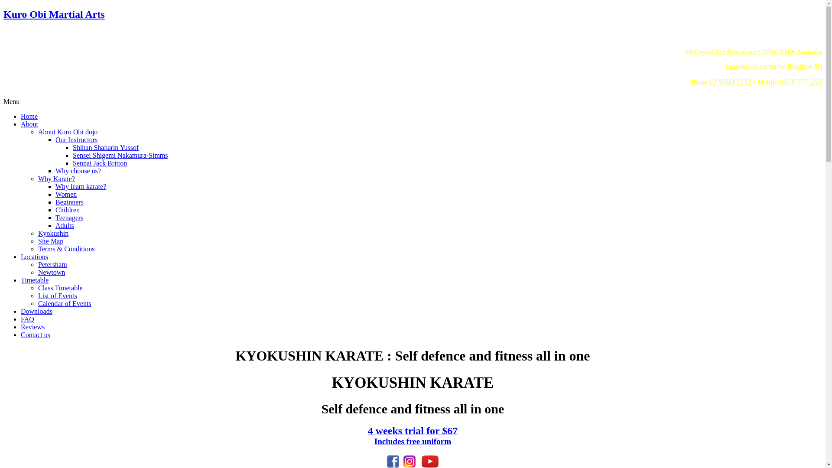 This screenshot has height=468, width=832. Describe the element at coordinates (413, 23) in the screenshot. I see `Kuro Obi Martial Arts` at that location.